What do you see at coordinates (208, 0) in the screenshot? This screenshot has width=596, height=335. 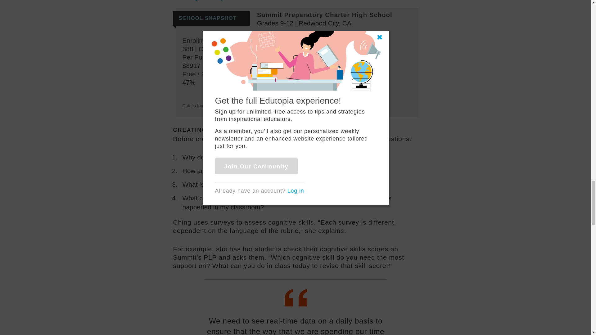 I see `Google surveys` at bounding box center [208, 0].